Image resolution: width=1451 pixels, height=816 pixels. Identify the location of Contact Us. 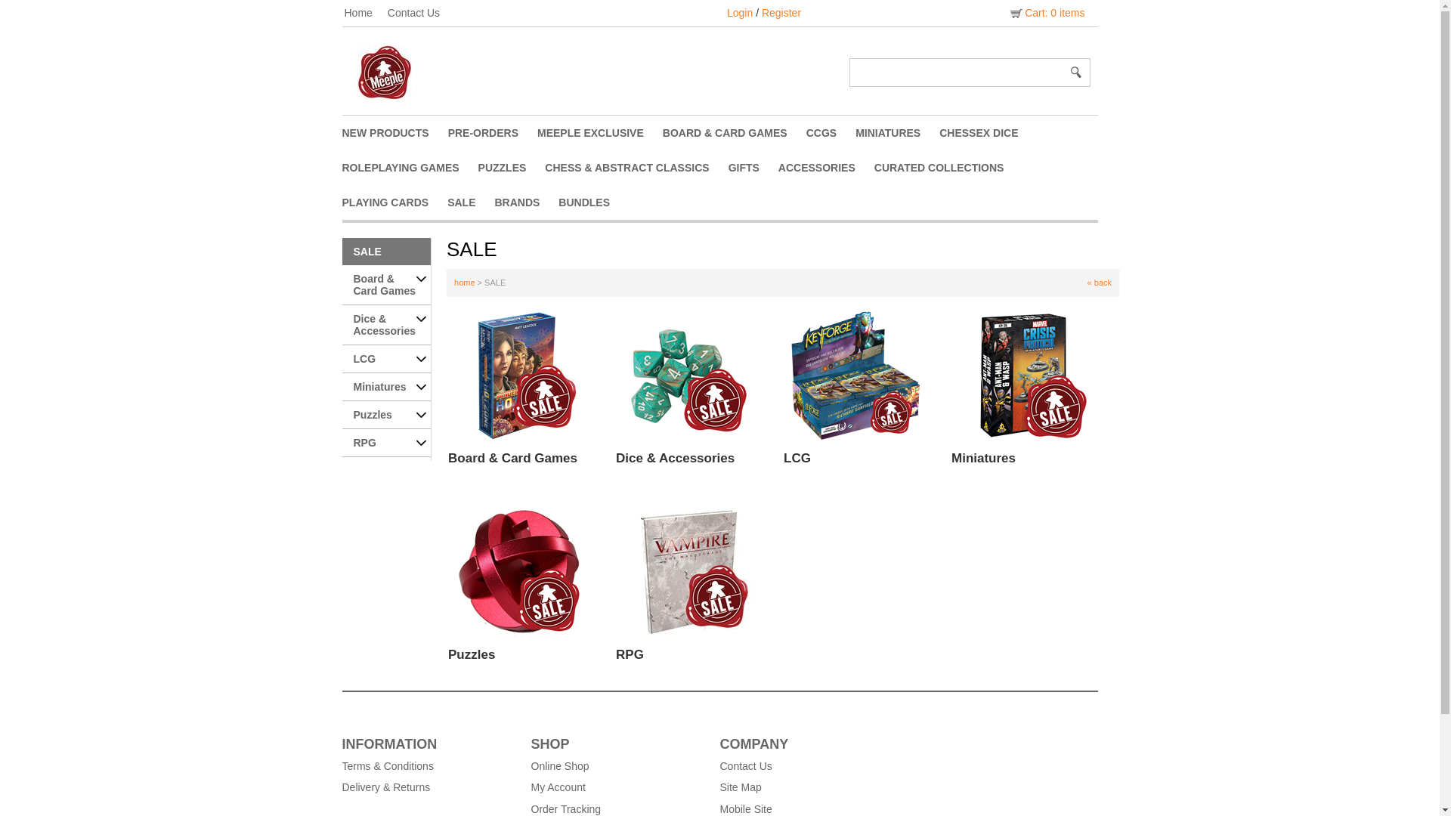
(422, 13).